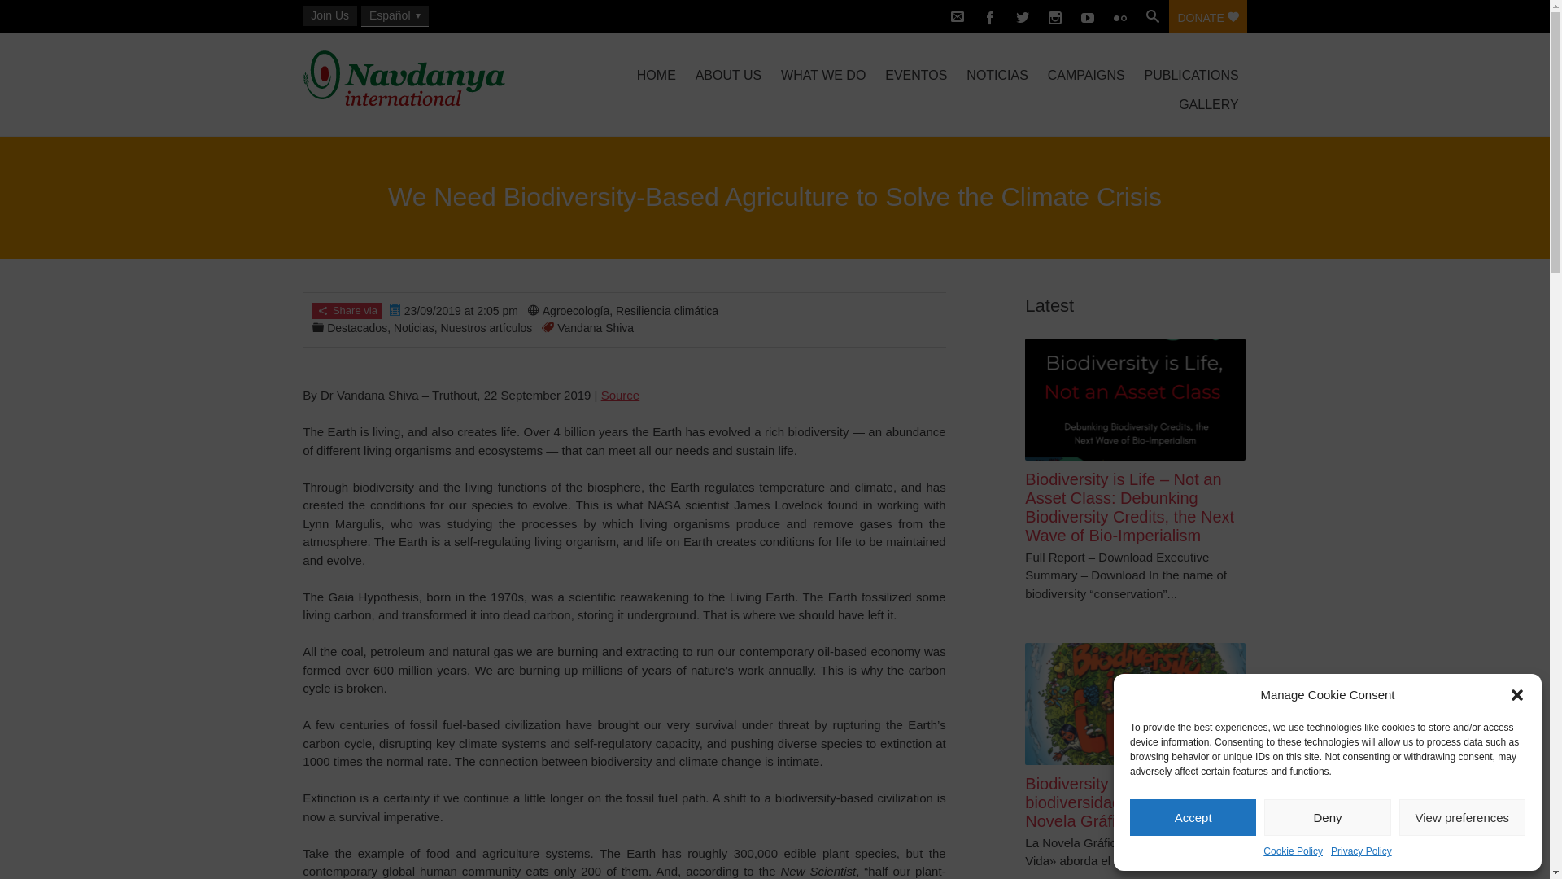  Describe the element at coordinates (1294, 851) in the screenshot. I see `Cookie Policy` at that location.